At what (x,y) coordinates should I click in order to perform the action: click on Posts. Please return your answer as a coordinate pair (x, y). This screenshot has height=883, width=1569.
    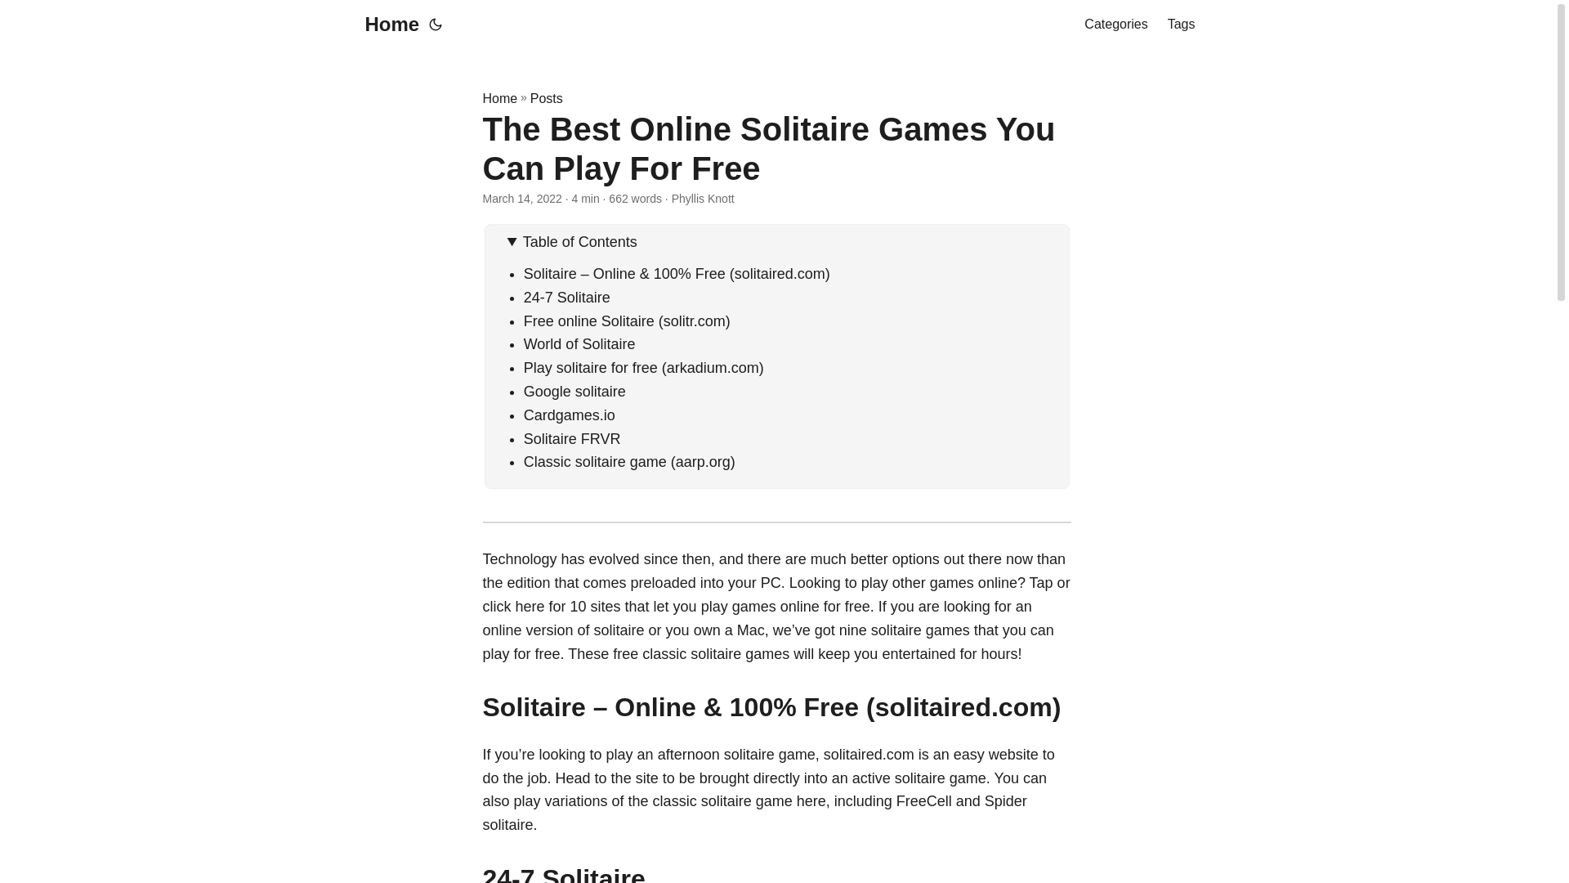
    Looking at the image, I should click on (546, 98).